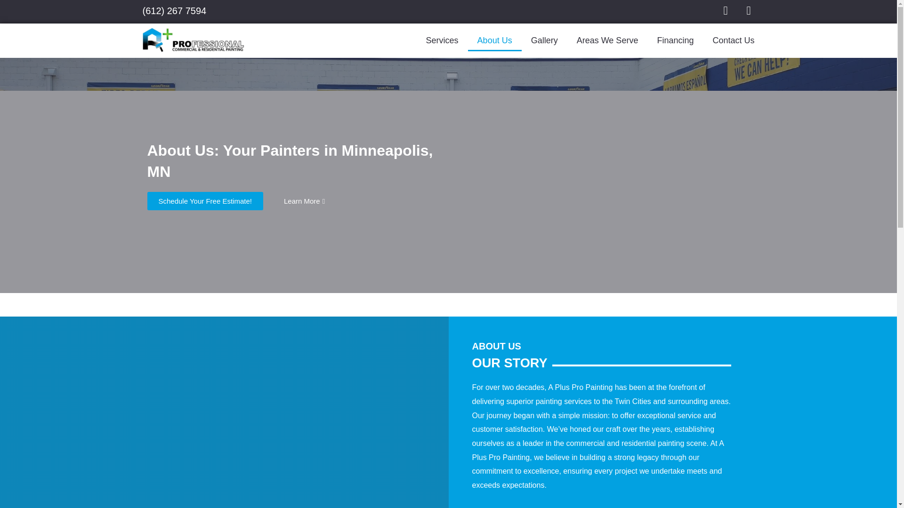 The image size is (904, 508). I want to click on Financing, so click(675, 40).